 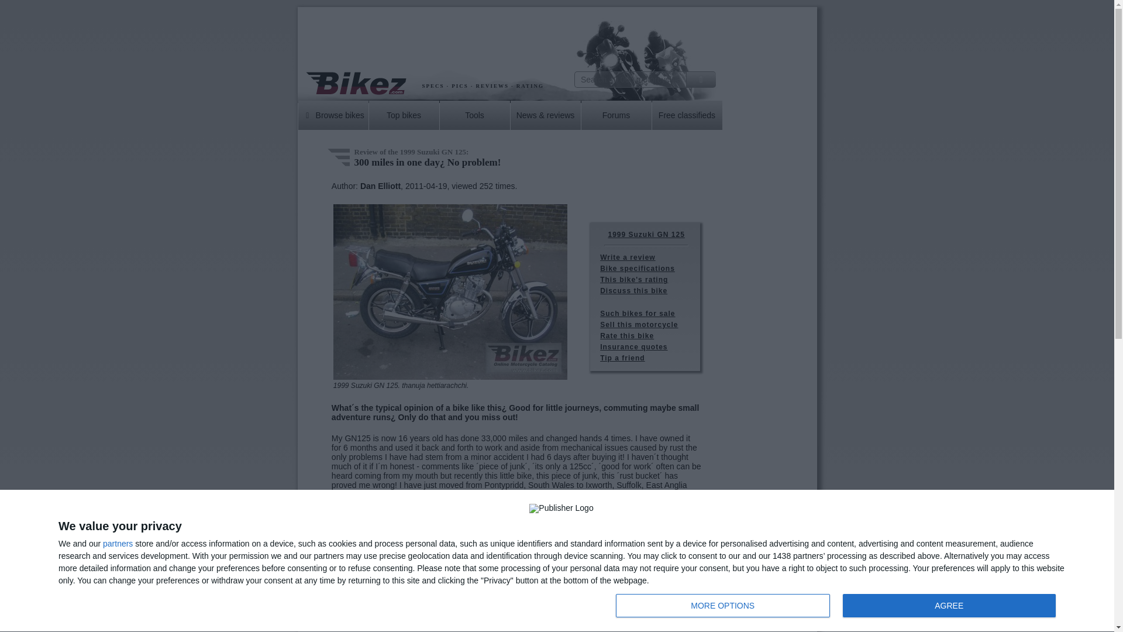 What do you see at coordinates (722, 606) in the screenshot?
I see `Browse bikes` at bounding box center [722, 606].